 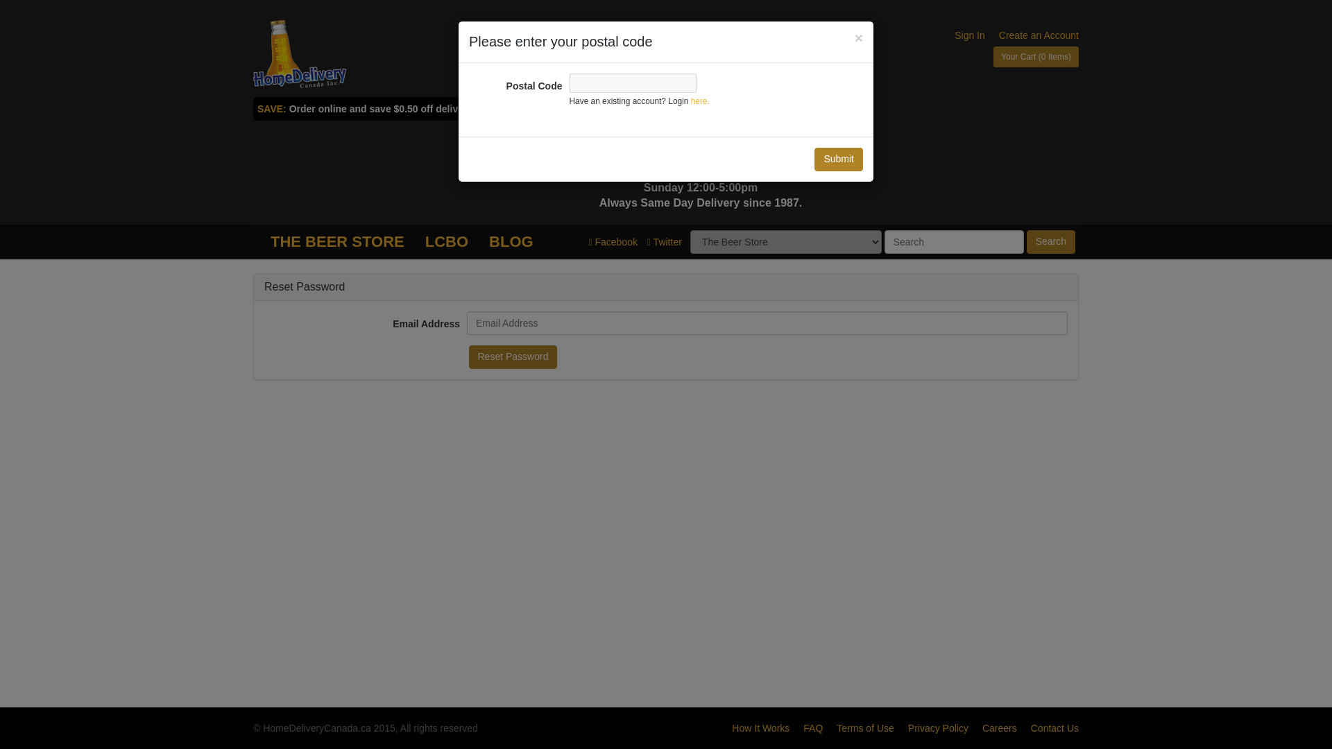 What do you see at coordinates (446, 241) in the screenshot?
I see `LCBO` at bounding box center [446, 241].